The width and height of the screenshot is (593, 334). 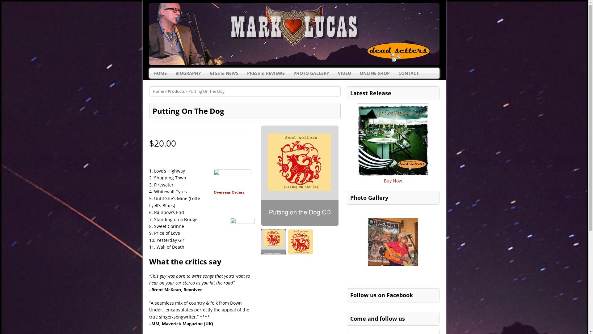 What do you see at coordinates (176, 91) in the screenshot?
I see `Products` at bounding box center [176, 91].